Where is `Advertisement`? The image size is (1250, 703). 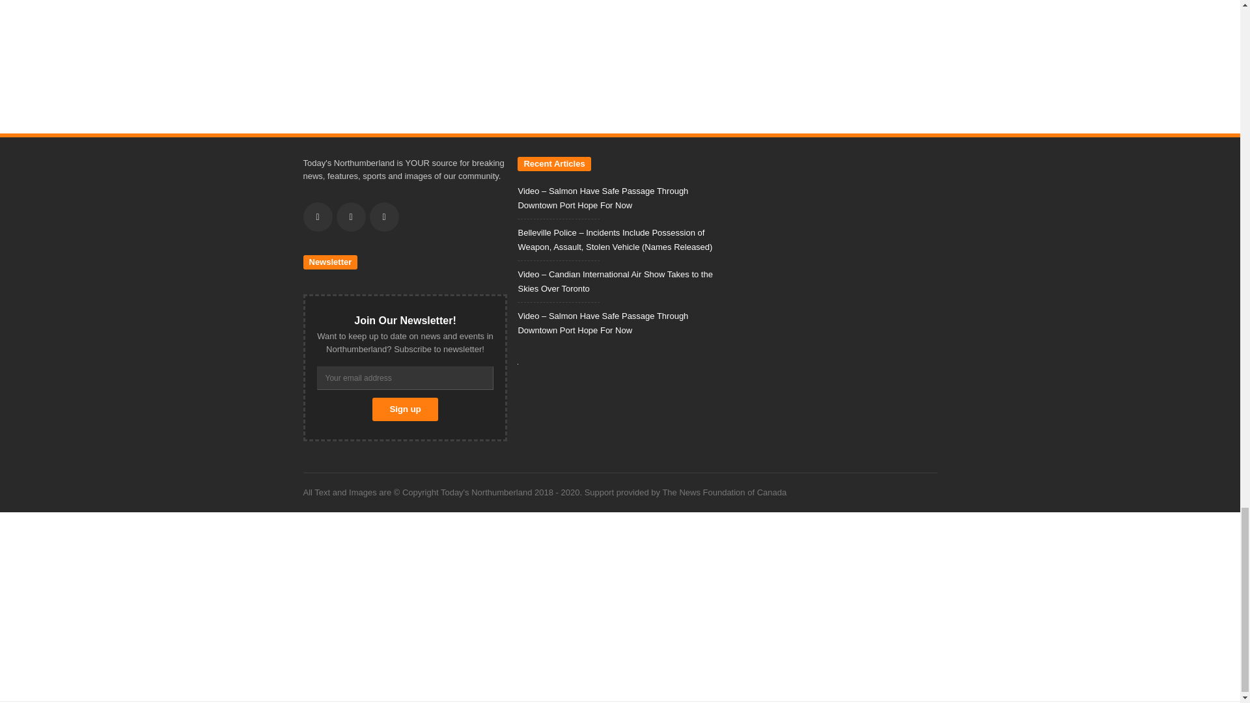
Advertisement is located at coordinates (620, 64).